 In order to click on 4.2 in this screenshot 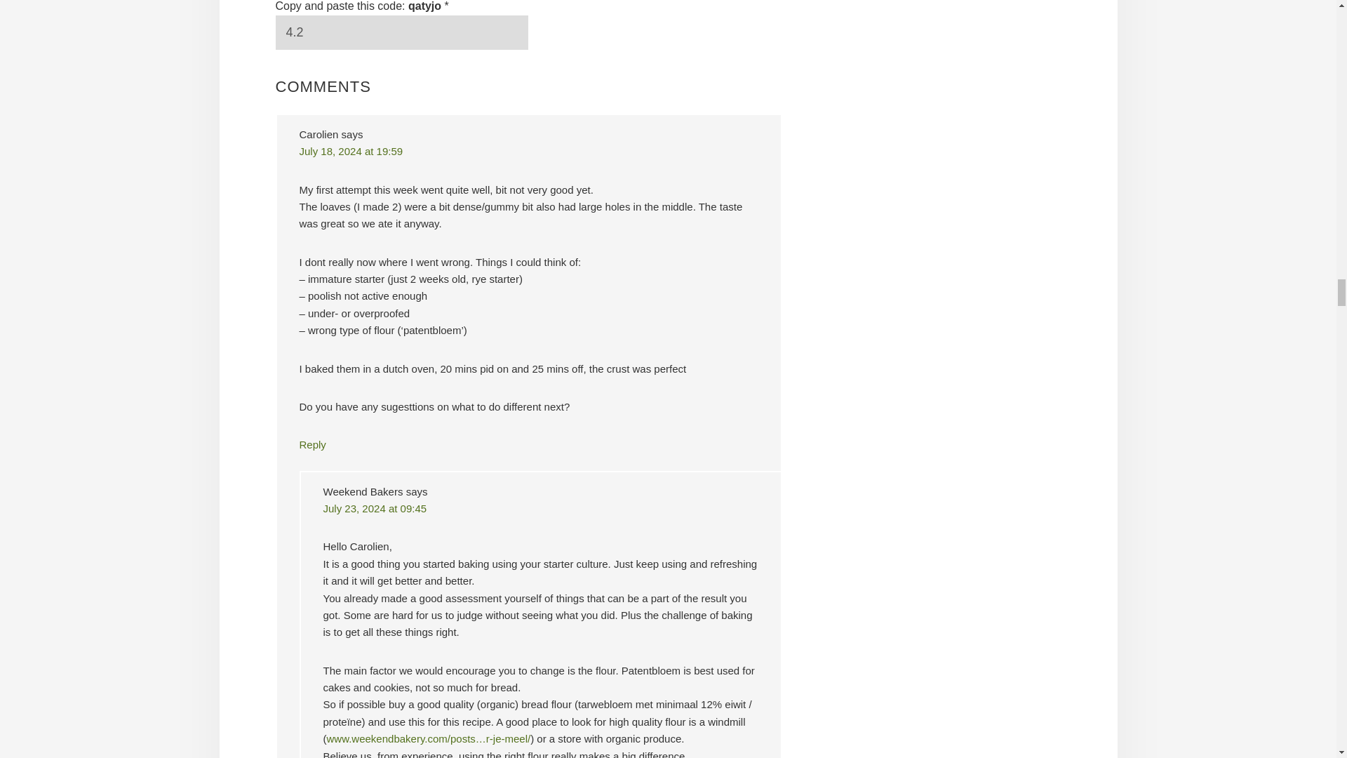, I will do `click(401, 32)`.